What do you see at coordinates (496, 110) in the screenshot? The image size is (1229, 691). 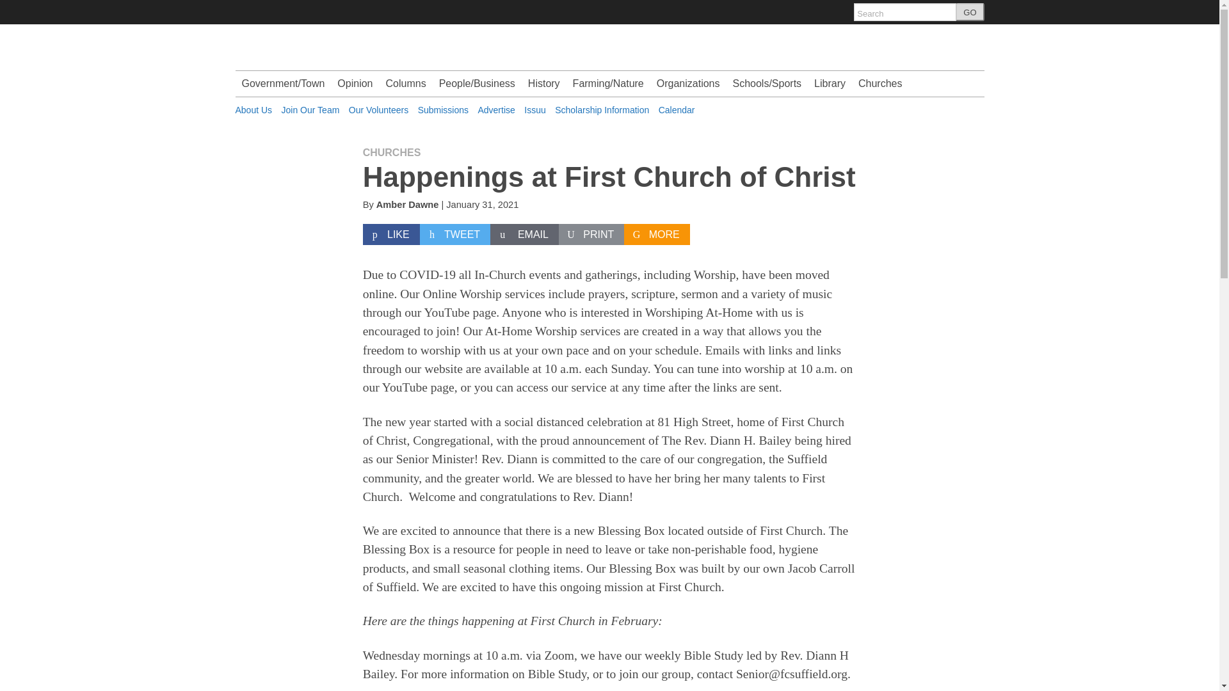 I see `Advertise` at bounding box center [496, 110].